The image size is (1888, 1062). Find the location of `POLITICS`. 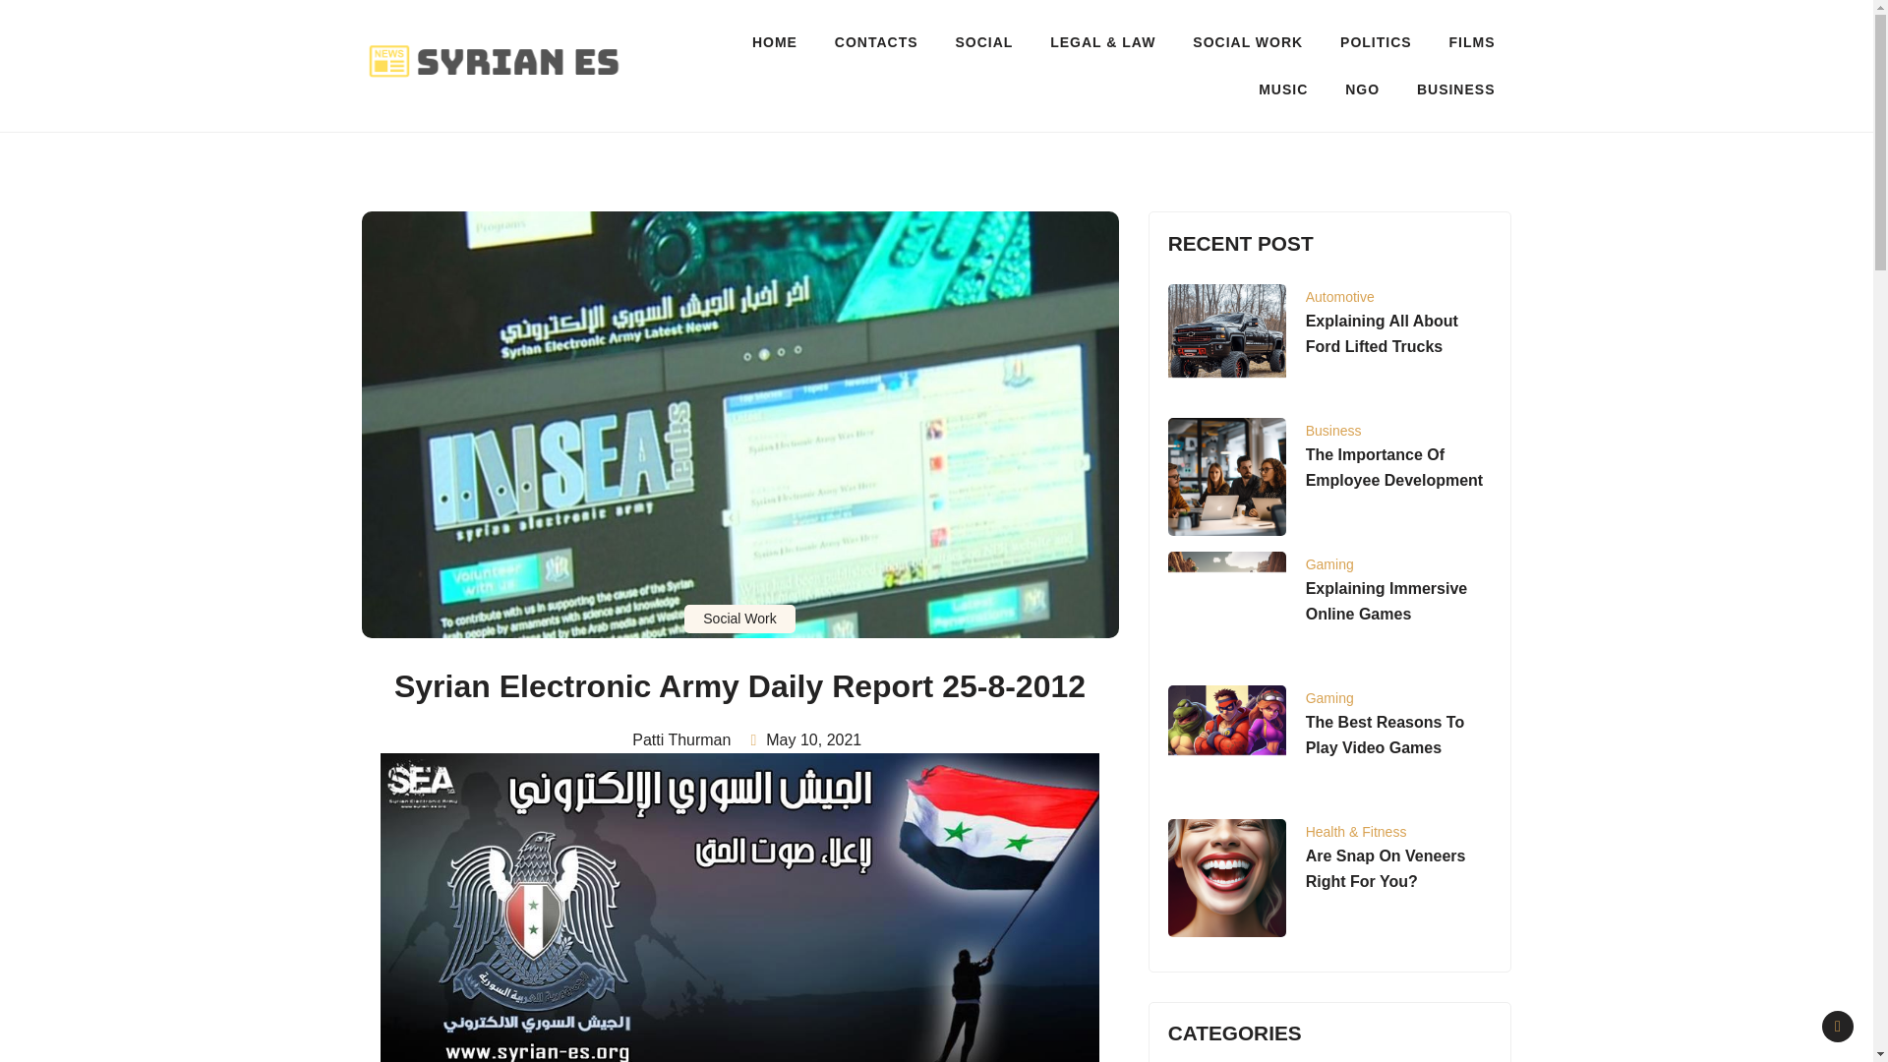

POLITICS is located at coordinates (1376, 41).